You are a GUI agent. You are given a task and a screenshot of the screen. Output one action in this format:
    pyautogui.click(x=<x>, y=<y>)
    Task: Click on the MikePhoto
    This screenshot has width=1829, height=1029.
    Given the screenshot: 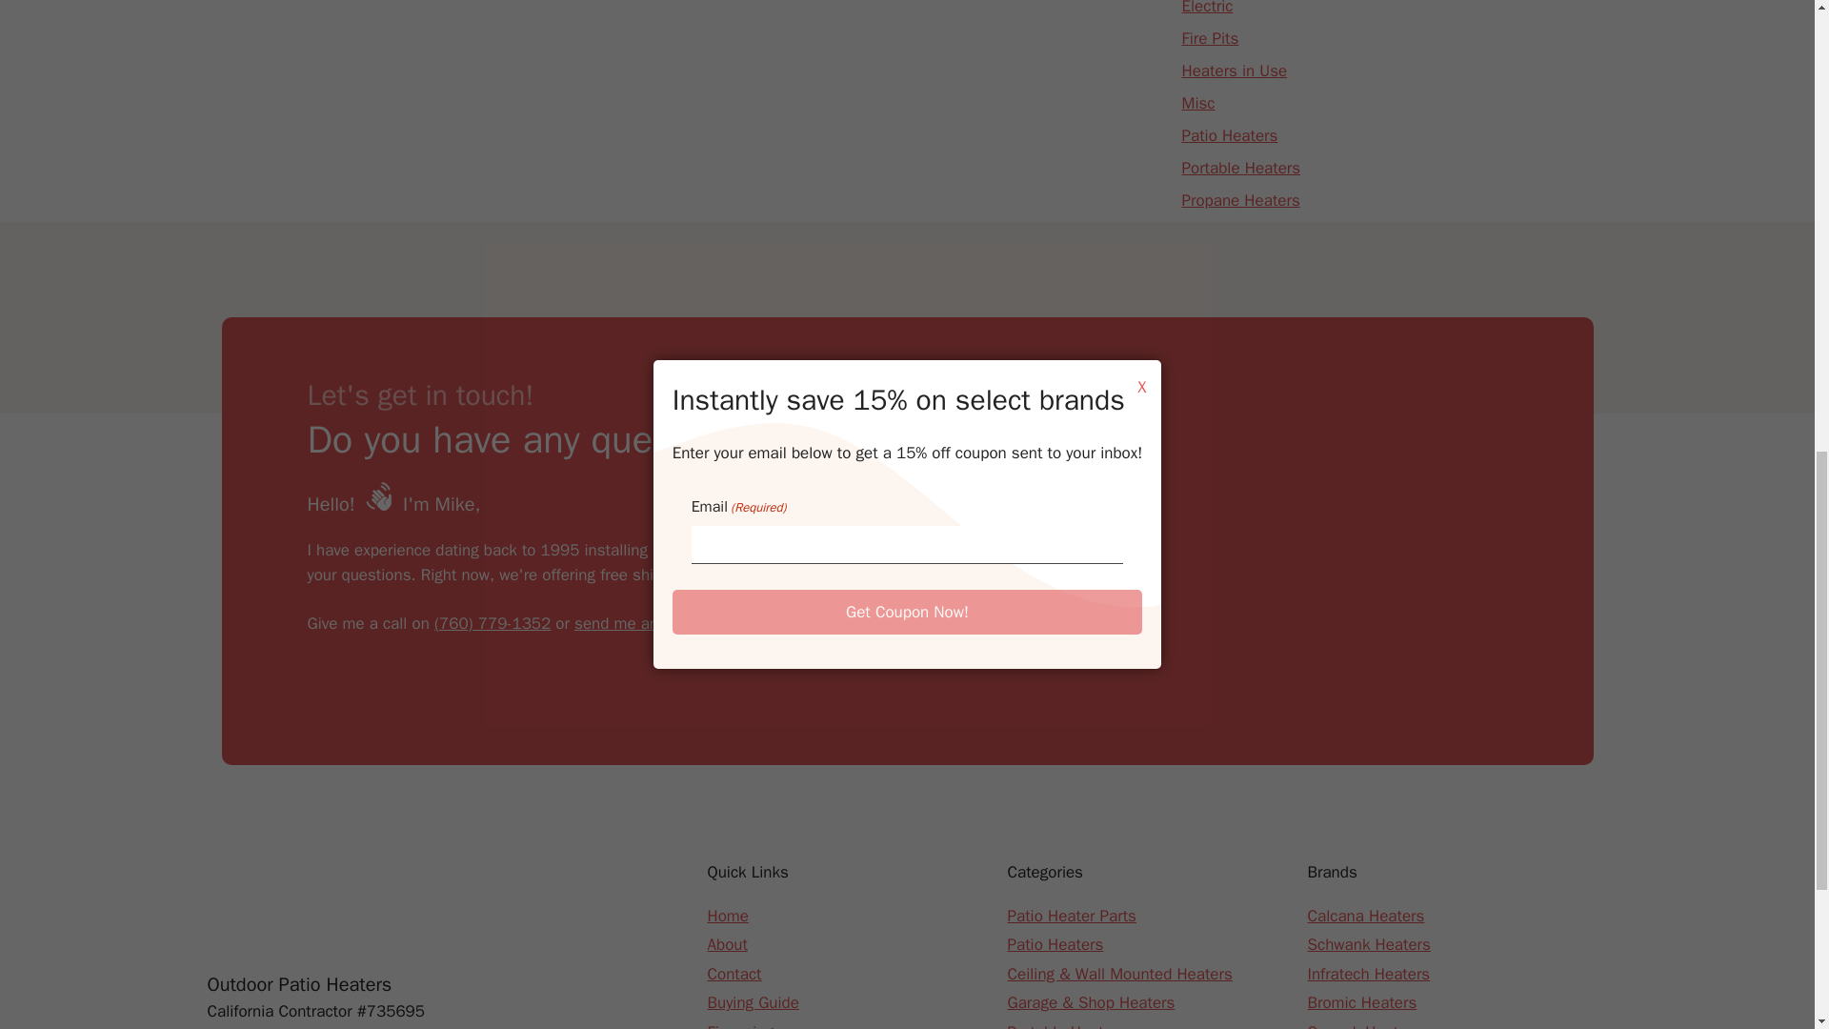 What is the action you would take?
    pyautogui.click(x=1377, y=541)
    